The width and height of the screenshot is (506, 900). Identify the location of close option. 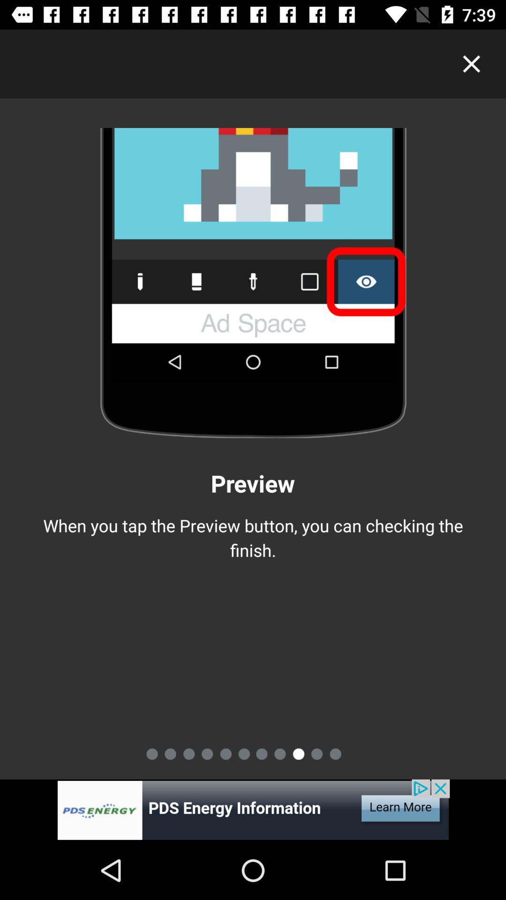
(471, 64).